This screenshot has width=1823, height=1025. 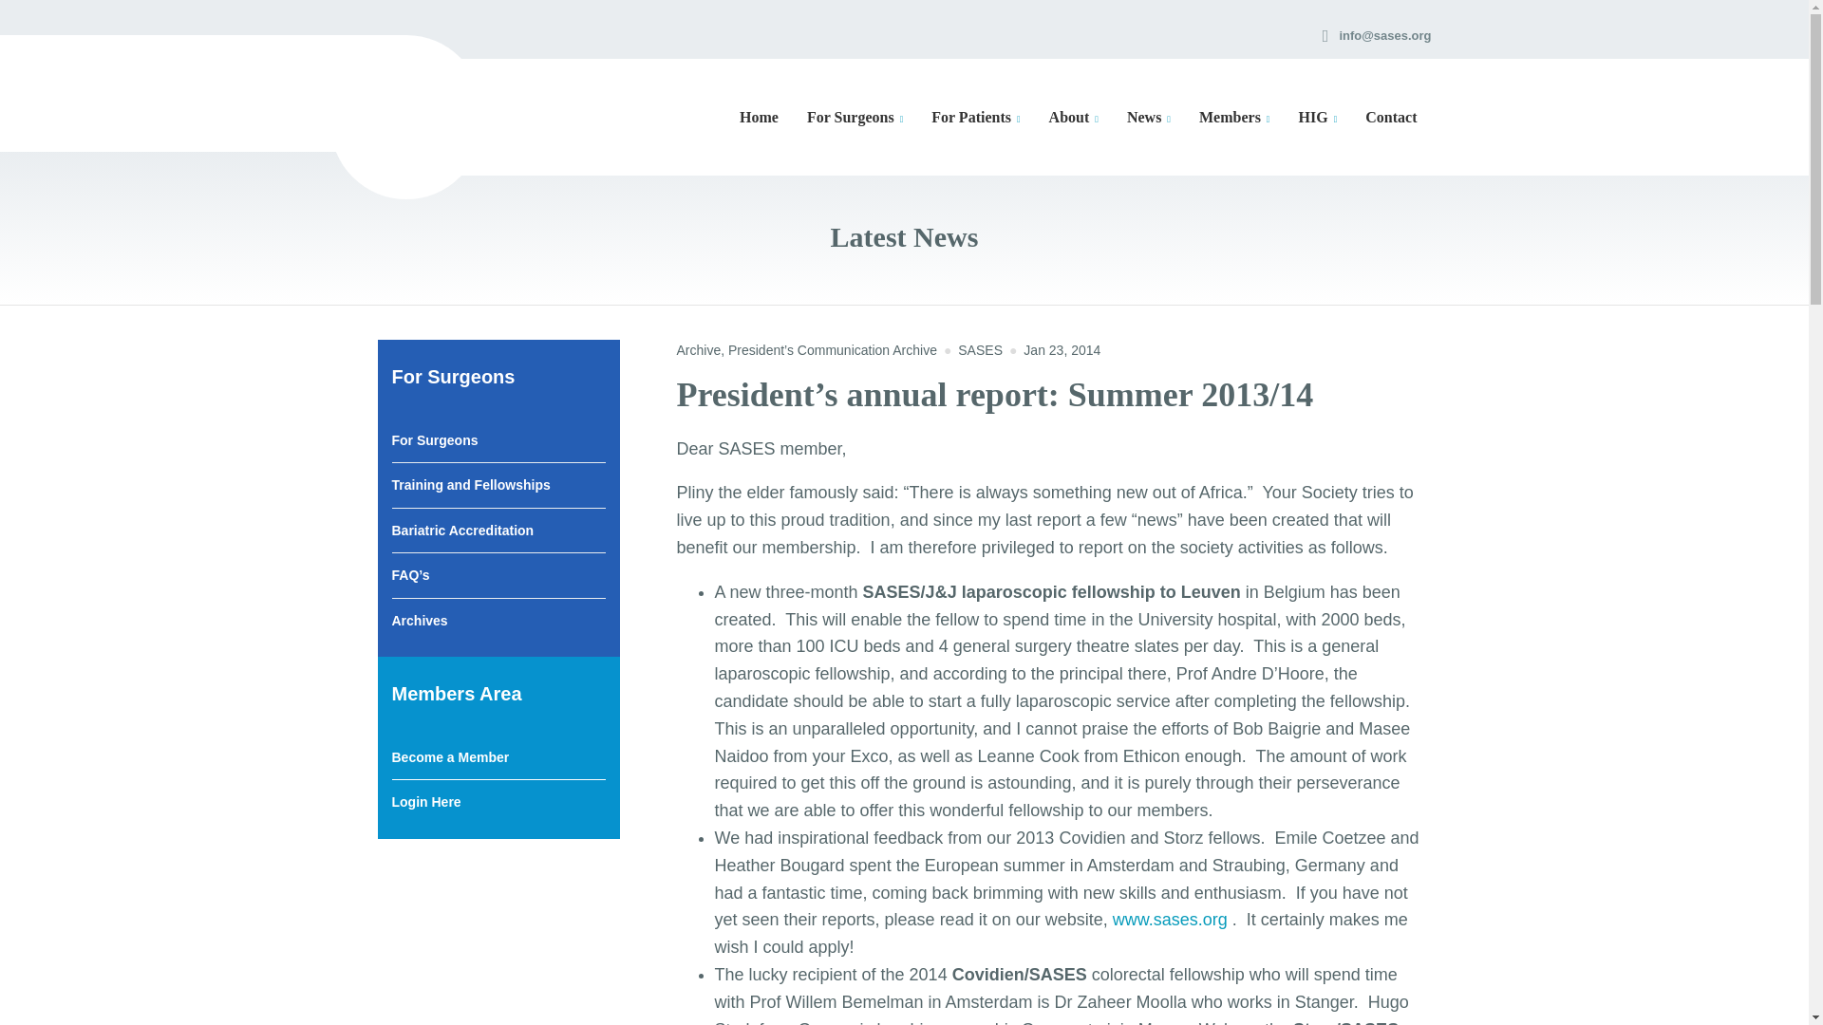 What do you see at coordinates (974, 118) in the screenshot?
I see `For Patients` at bounding box center [974, 118].